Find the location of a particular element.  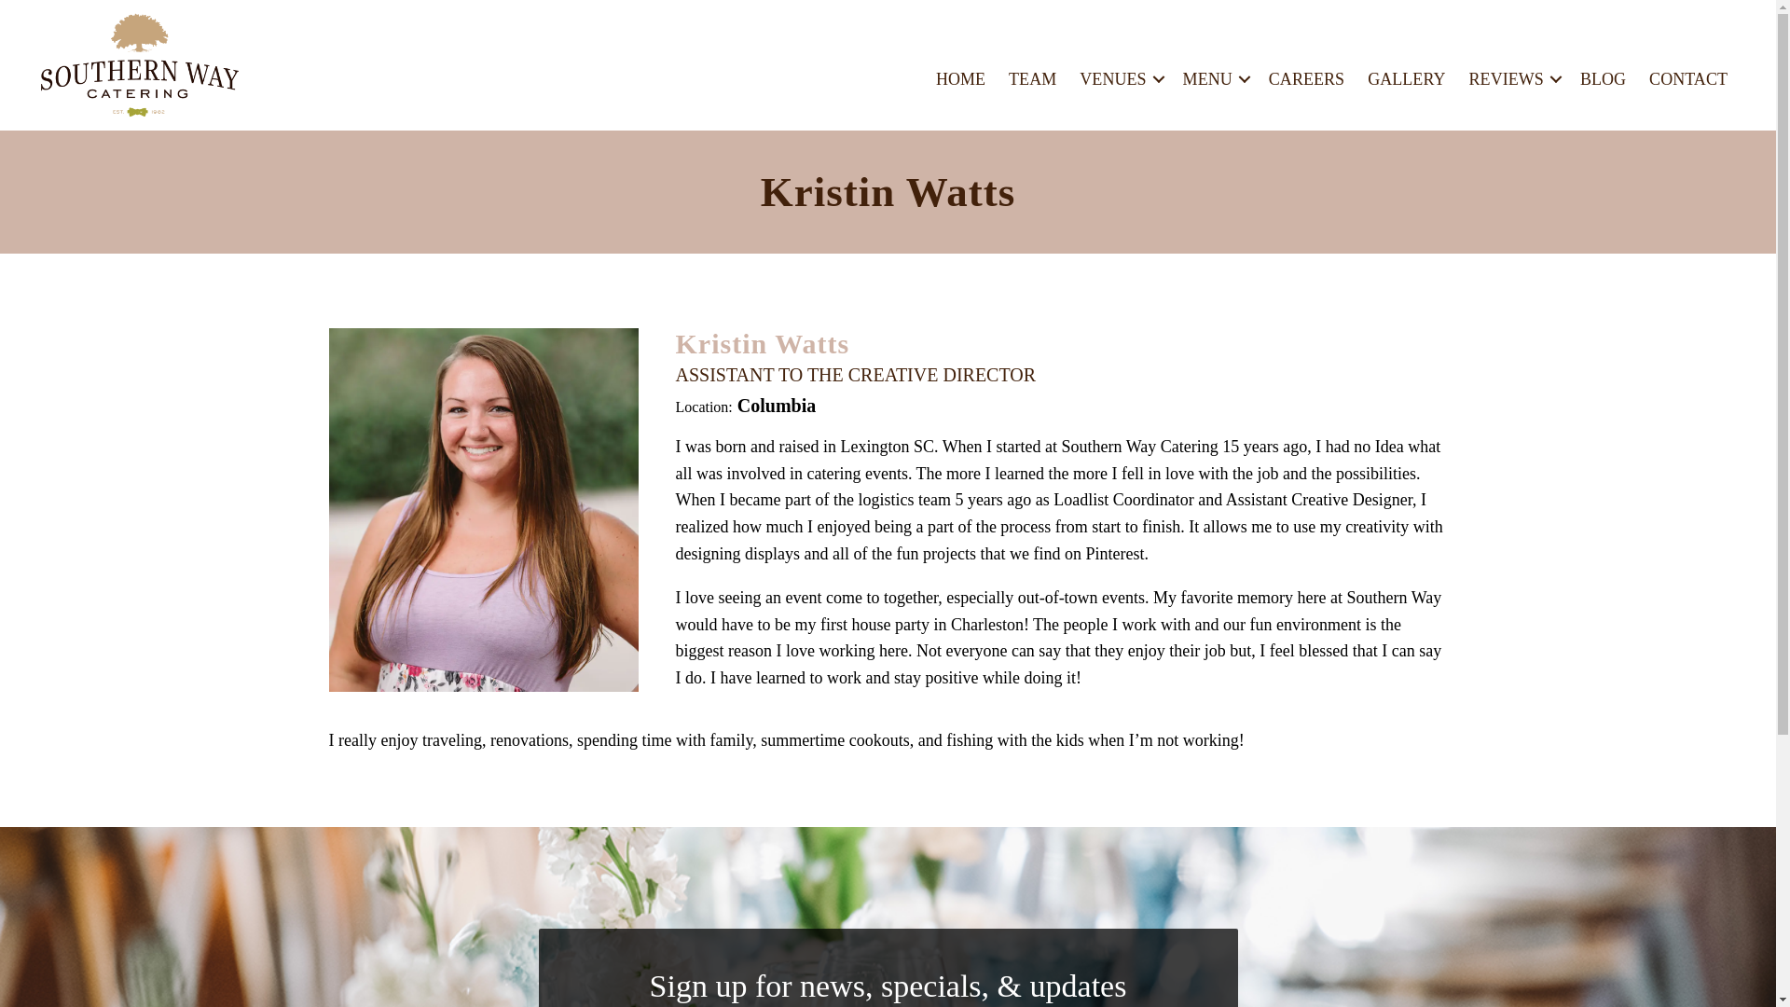

BLOG is located at coordinates (1604, 78).